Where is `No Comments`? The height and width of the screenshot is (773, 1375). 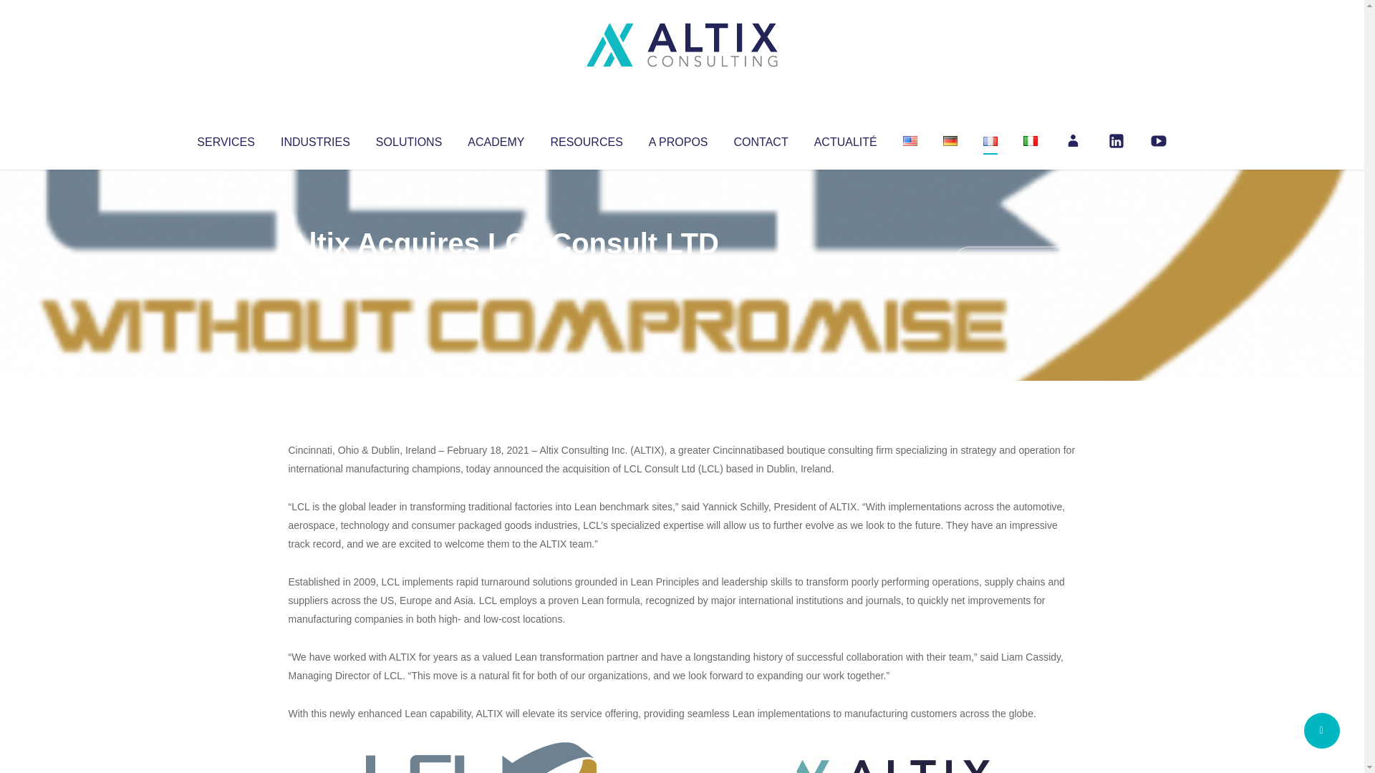
No Comments is located at coordinates (1014, 262).